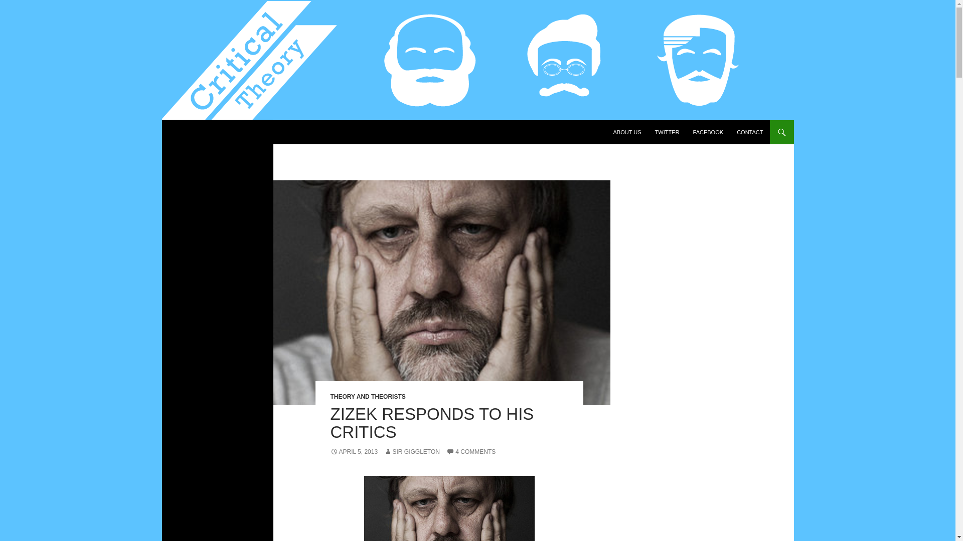 This screenshot has height=541, width=963. I want to click on THEORY AND THEORISTS, so click(368, 397).